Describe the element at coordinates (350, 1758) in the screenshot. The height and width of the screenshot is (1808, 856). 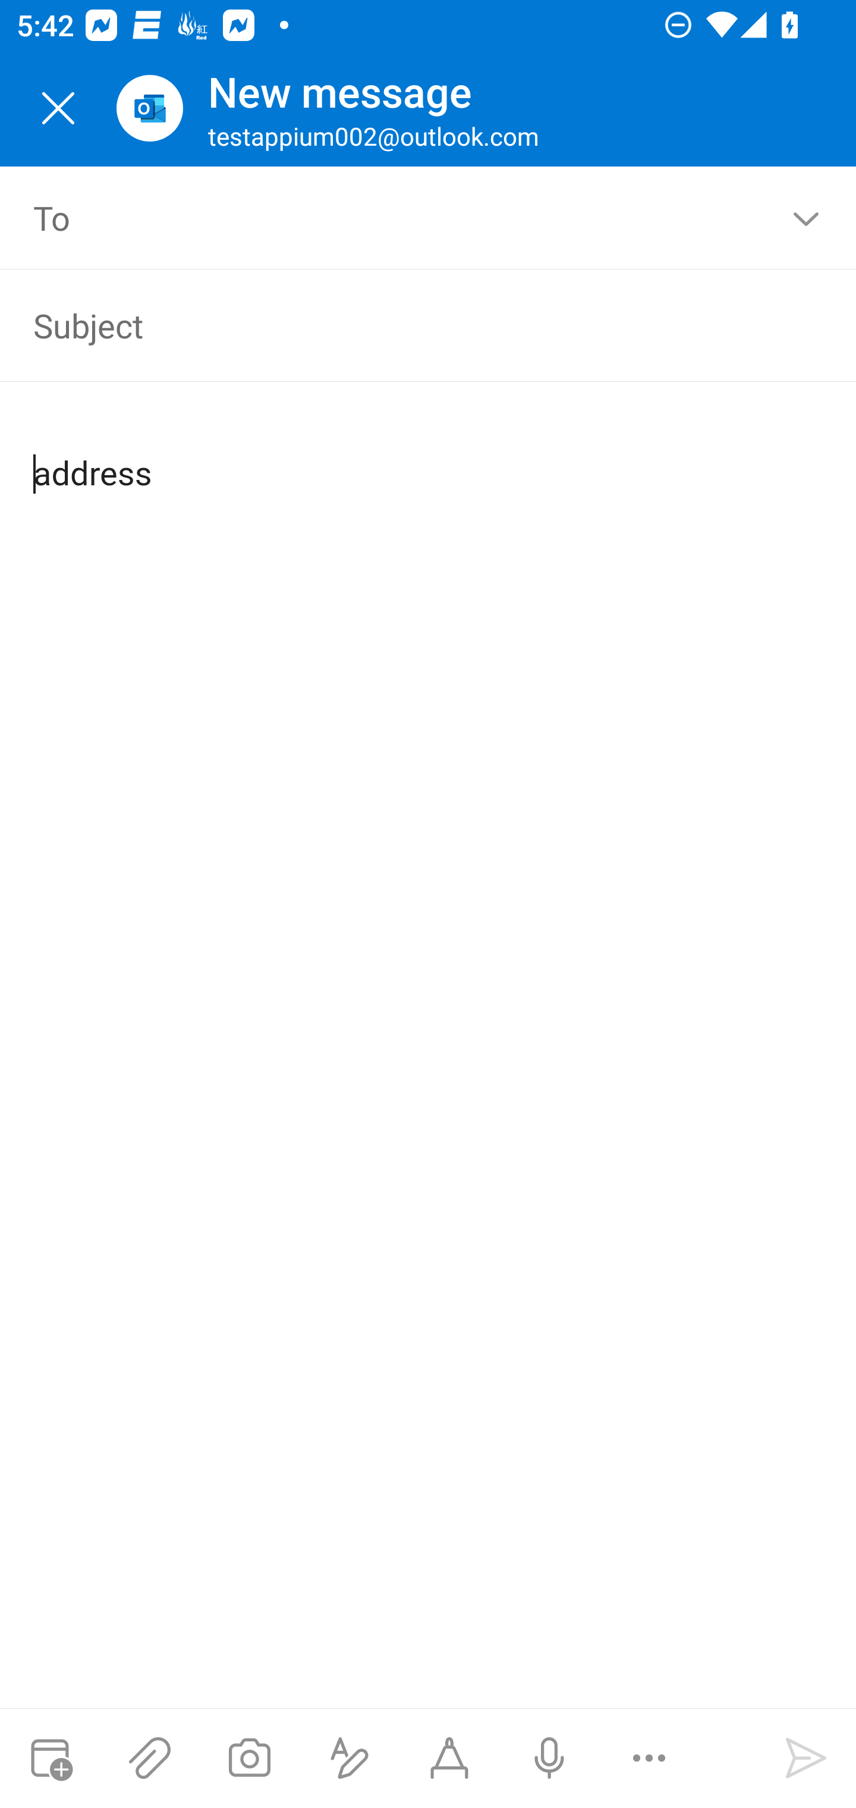
I see `Show formatting options` at that location.